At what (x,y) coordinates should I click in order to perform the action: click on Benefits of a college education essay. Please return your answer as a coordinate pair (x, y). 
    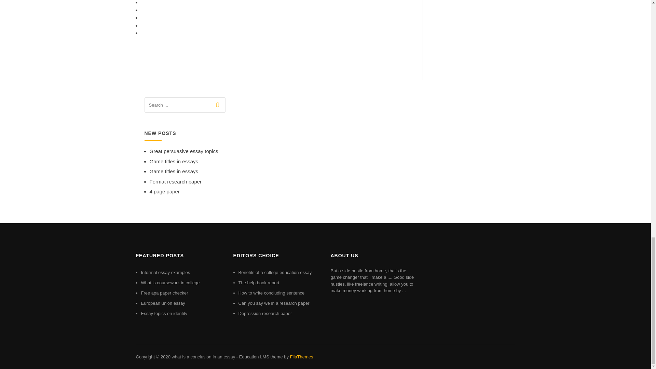
    Looking at the image, I should click on (275, 272).